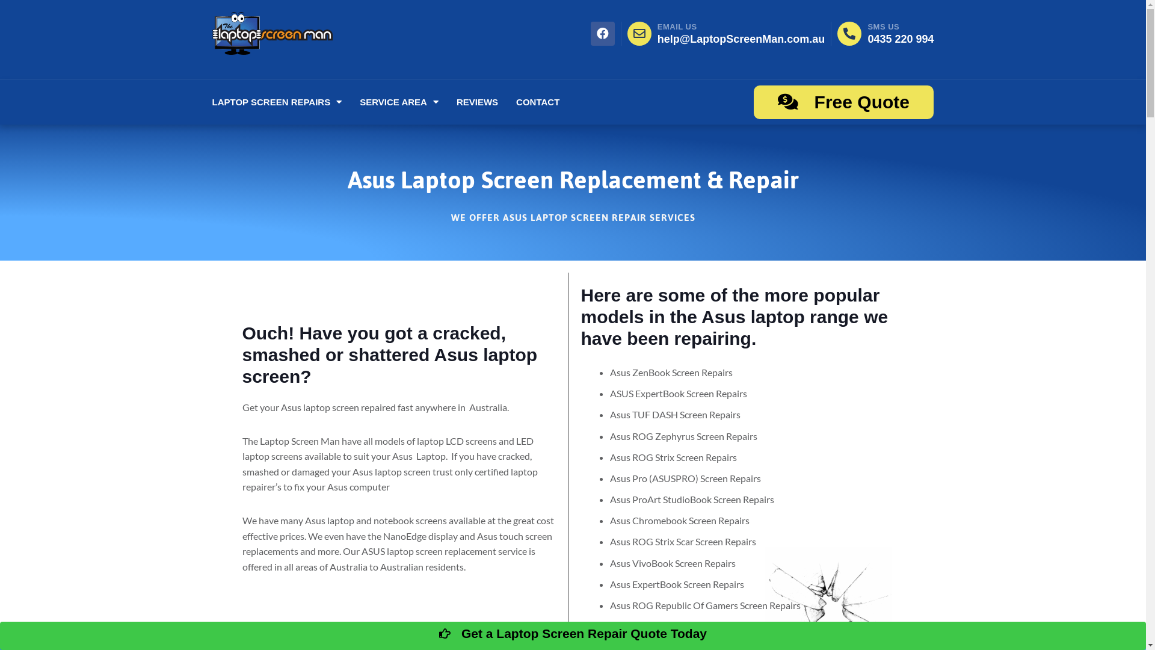  Describe the element at coordinates (883, 26) in the screenshot. I see `SMS US` at that location.